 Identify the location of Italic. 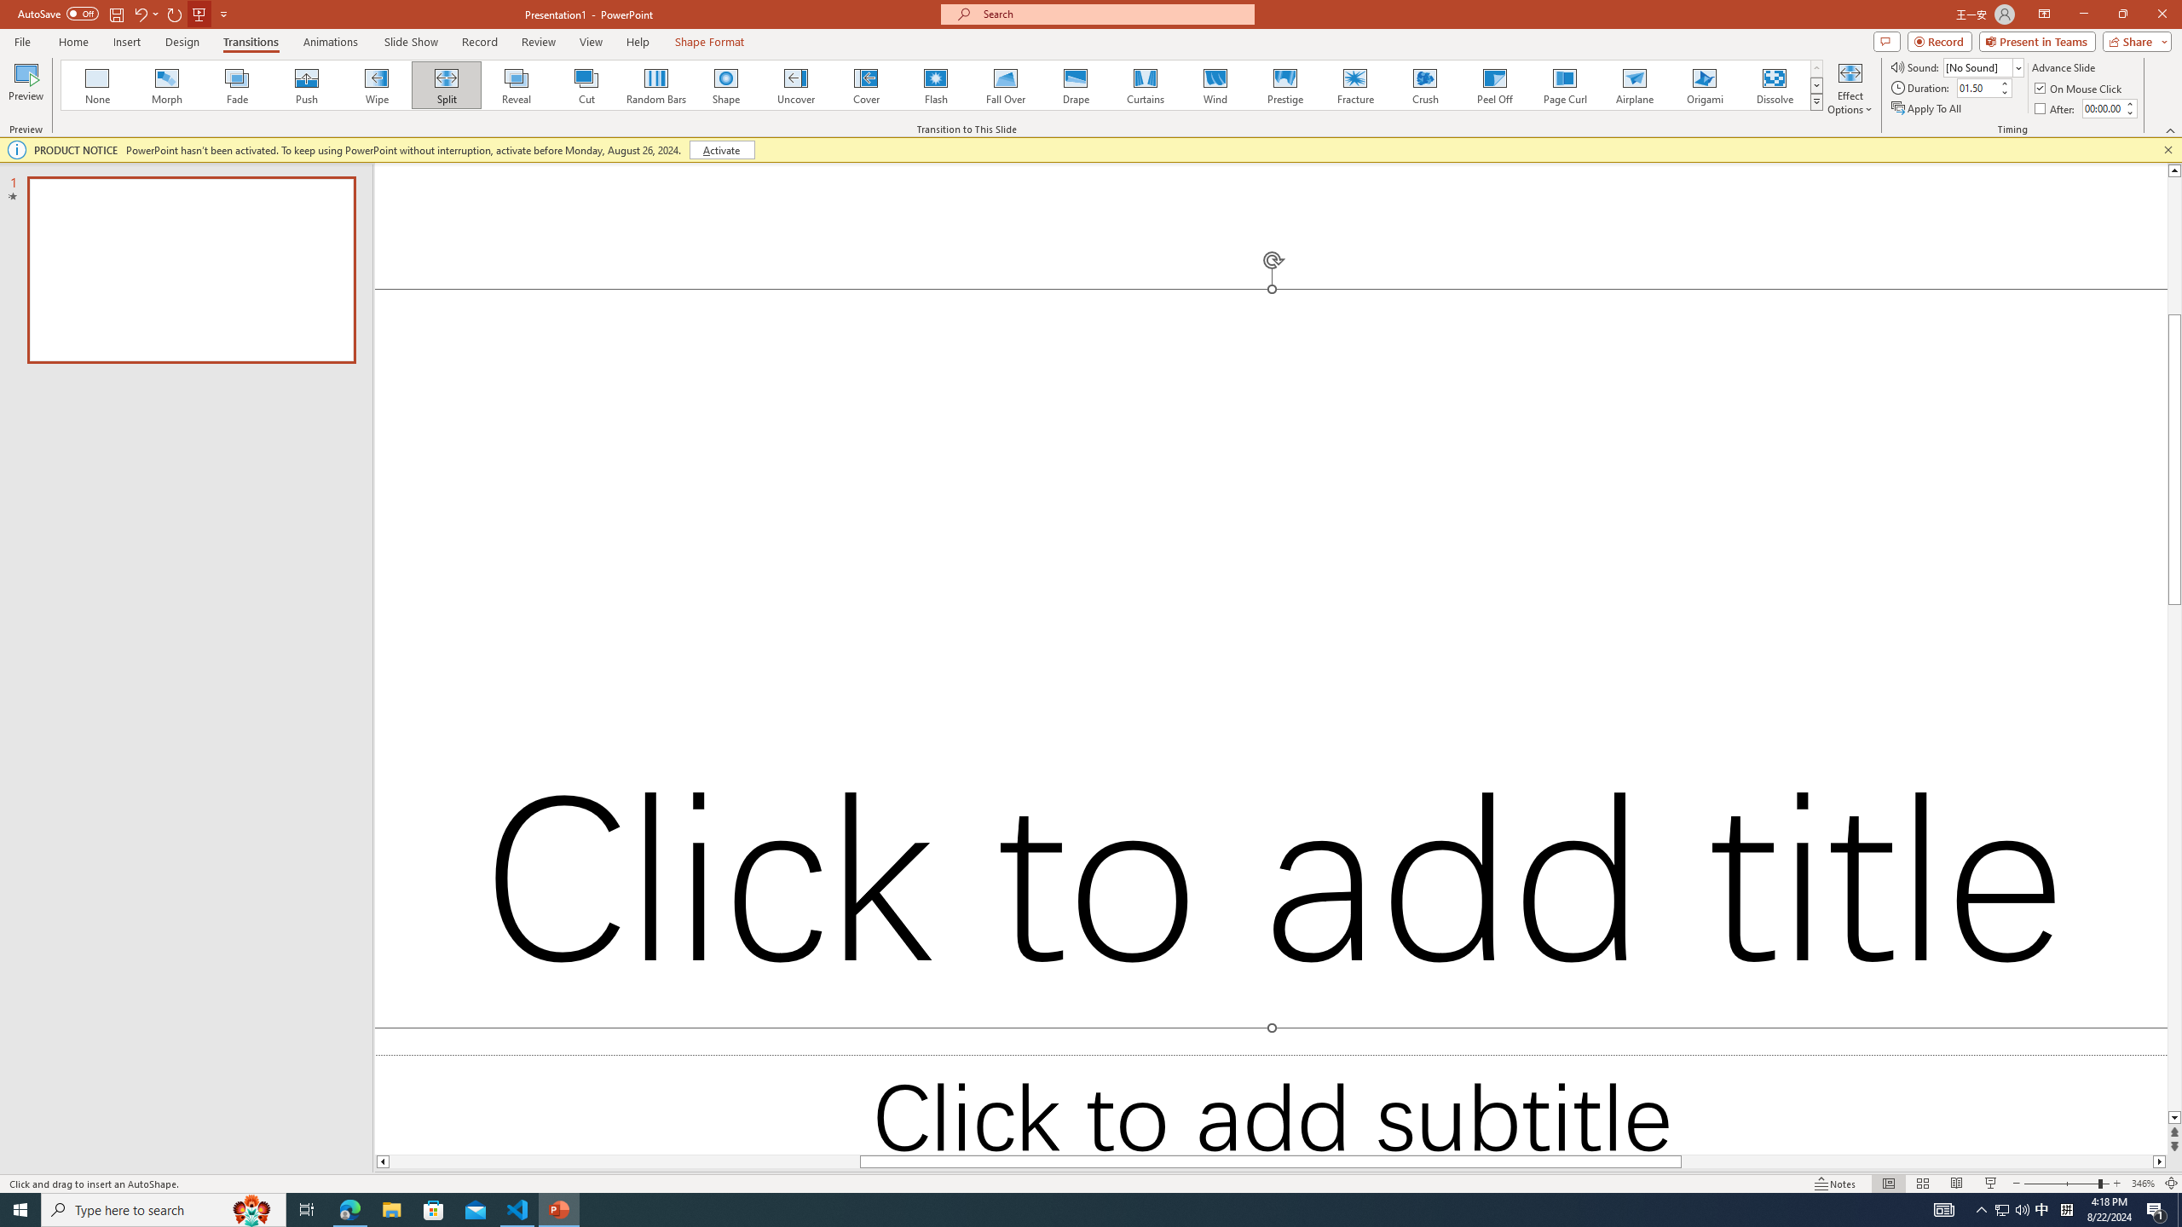
(181, 153).